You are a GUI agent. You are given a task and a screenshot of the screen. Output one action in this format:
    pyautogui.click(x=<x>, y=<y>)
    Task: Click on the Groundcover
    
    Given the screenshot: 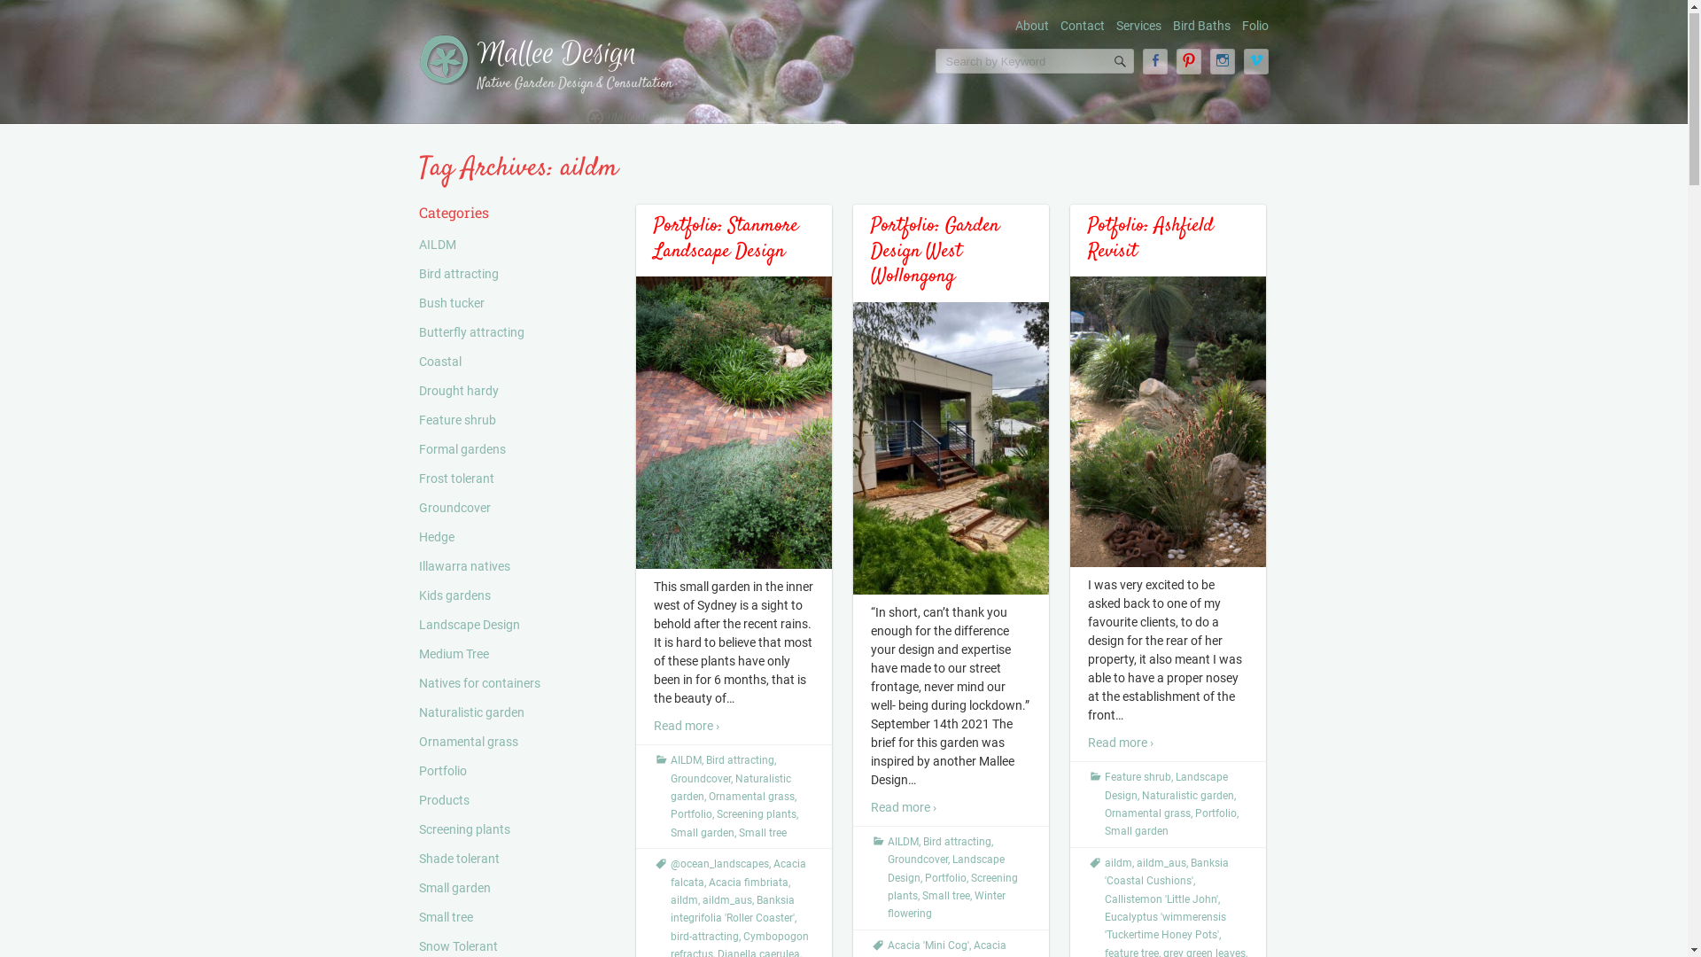 What is the action you would take?
    pyautogui.click(x=454, y=509)
    